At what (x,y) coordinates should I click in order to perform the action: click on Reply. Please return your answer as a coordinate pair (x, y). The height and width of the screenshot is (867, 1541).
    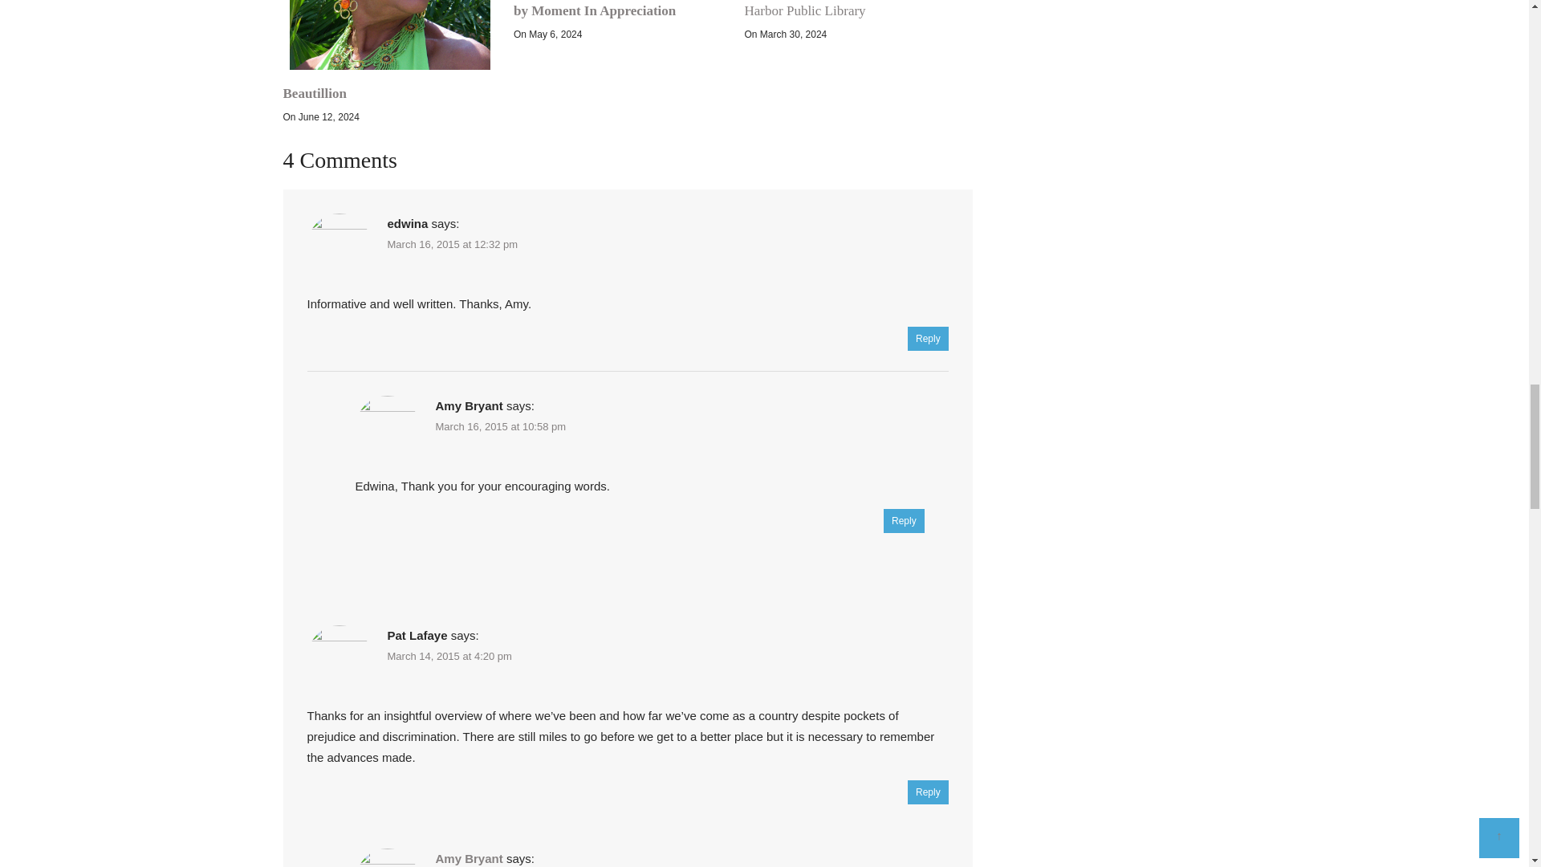
    Looking at the image, I should click on (928, 339).